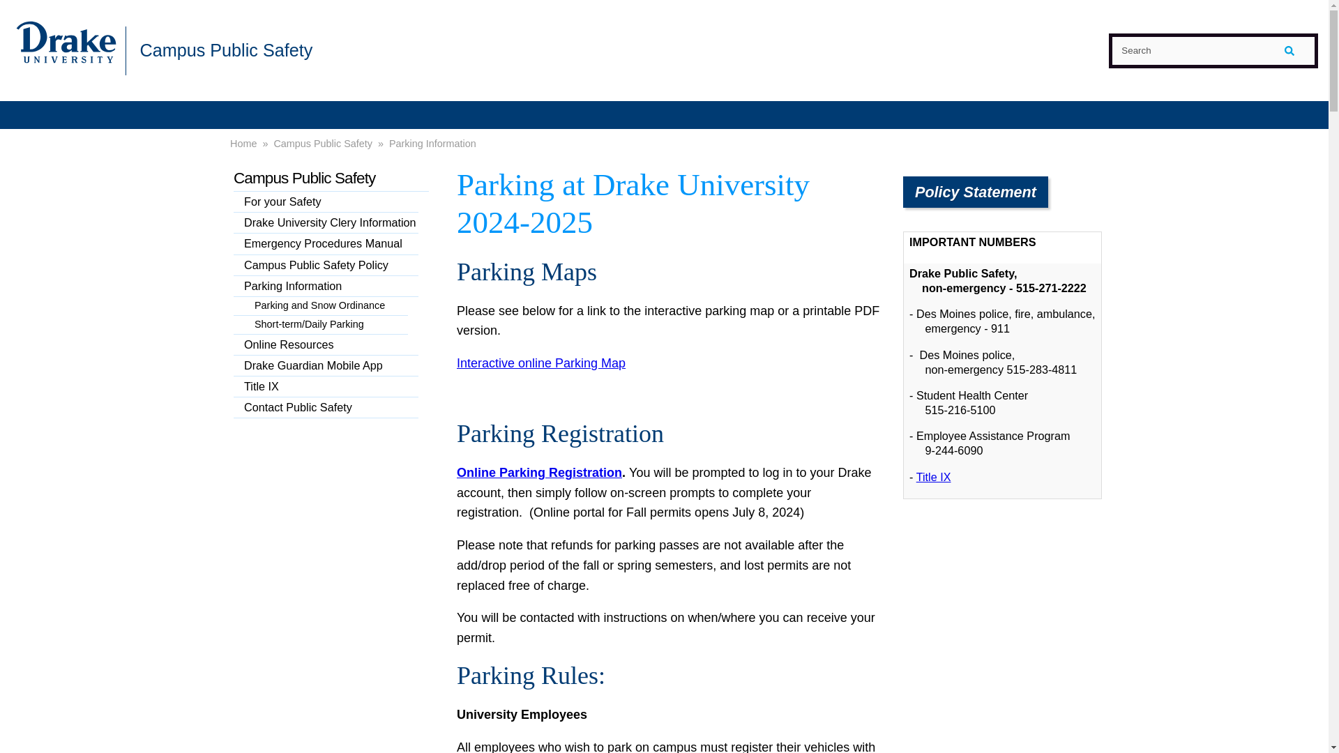 This screenshot has width=1339, height=753. I want to click on Emergency Procedures Manual, so click(325, 244).